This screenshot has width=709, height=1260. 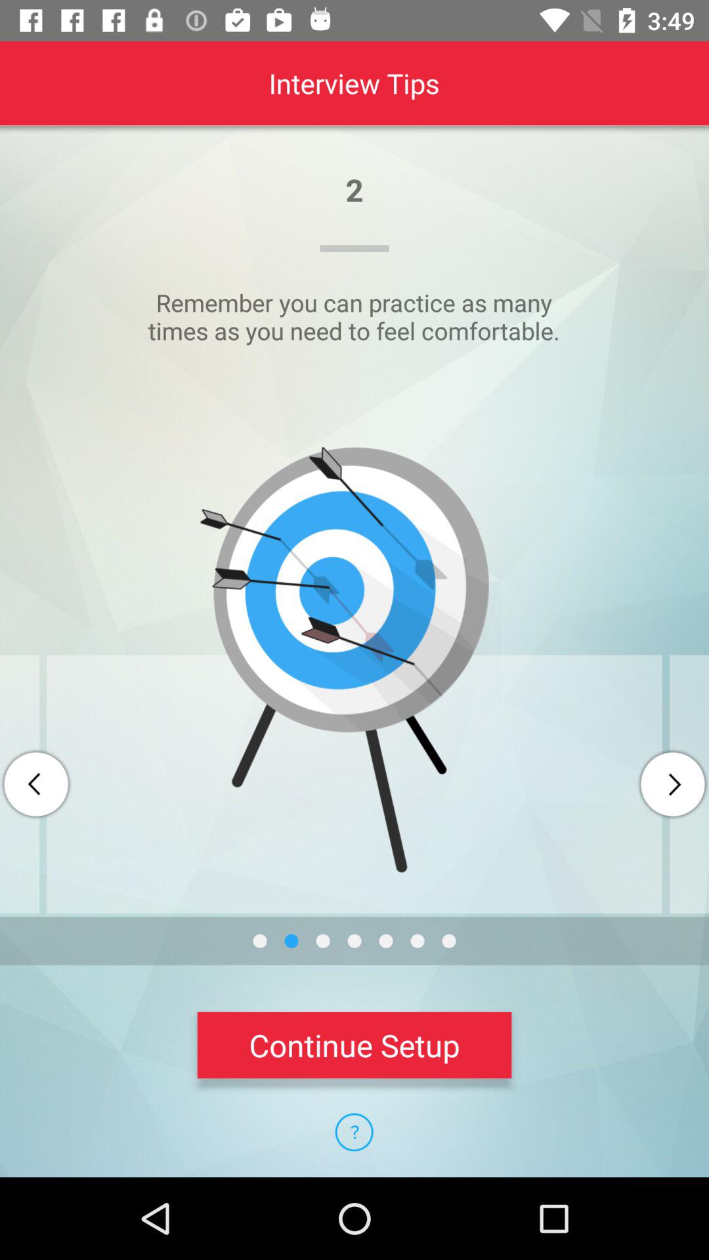 What do you see at coordinates (36, 784) in the screenshot?
I see `go to previous` at bounding box center [36, 784].